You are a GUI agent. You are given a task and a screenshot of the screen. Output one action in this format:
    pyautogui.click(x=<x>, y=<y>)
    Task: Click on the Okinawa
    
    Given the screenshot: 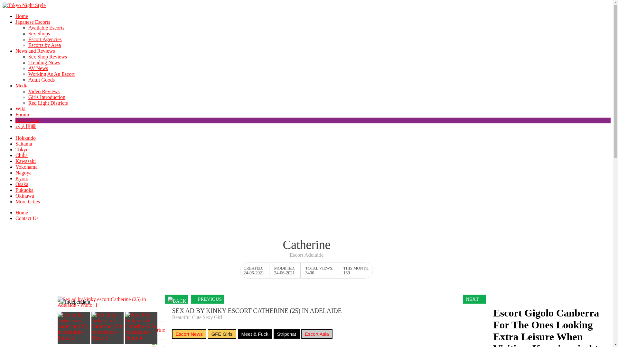 What is the action you would take?
    pyautogui.click(x=24, y=195)
    